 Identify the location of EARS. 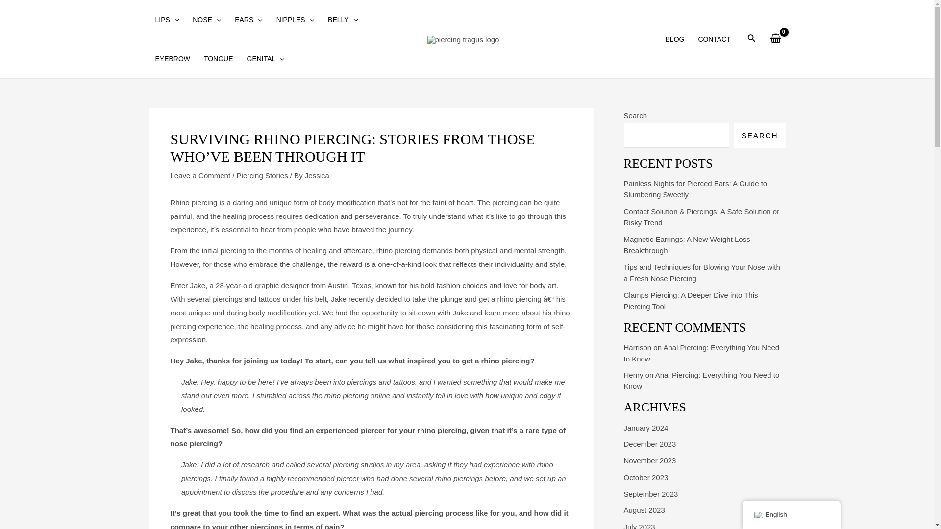
(248, 20).